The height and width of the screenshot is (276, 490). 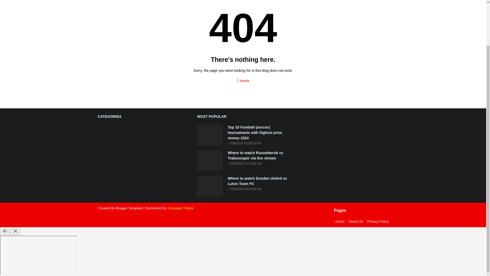 I want to click on About US, so click(x=356, y=221).